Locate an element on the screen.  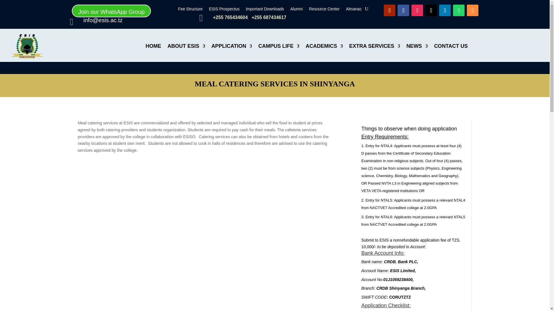
CAMPUS LIFE is located at coordinates (278, 46).